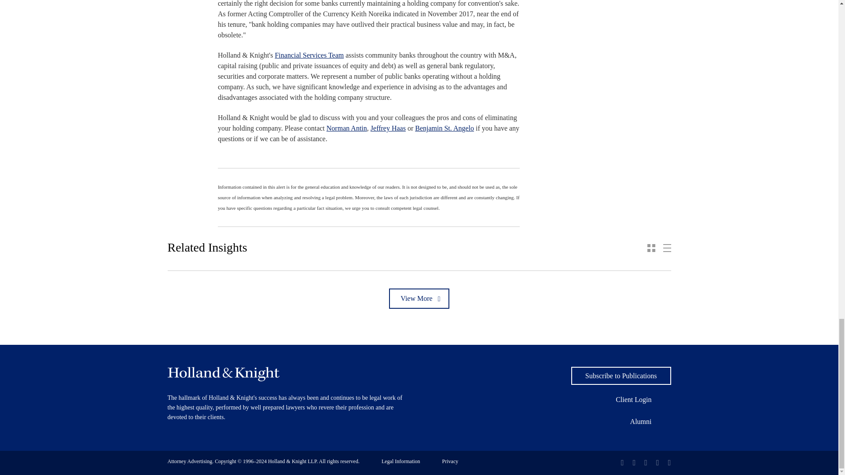  What do you see at coordinates (309, 55) in the screenshot?
I see `Financial Services Team` at bounding box center [309, 55].